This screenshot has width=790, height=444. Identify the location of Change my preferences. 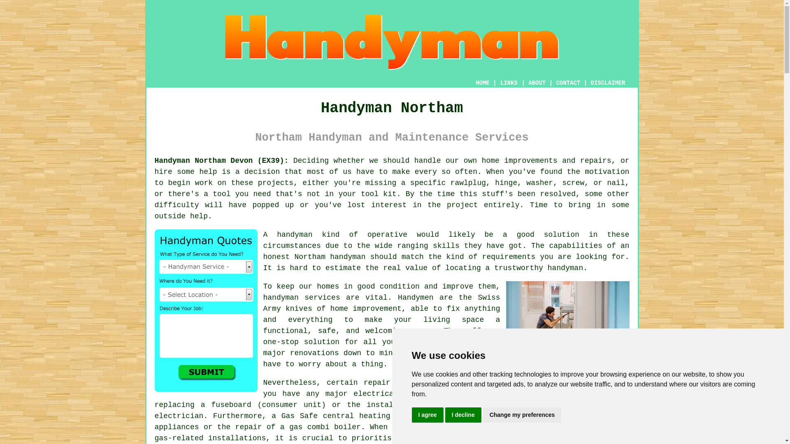
(522, 415).